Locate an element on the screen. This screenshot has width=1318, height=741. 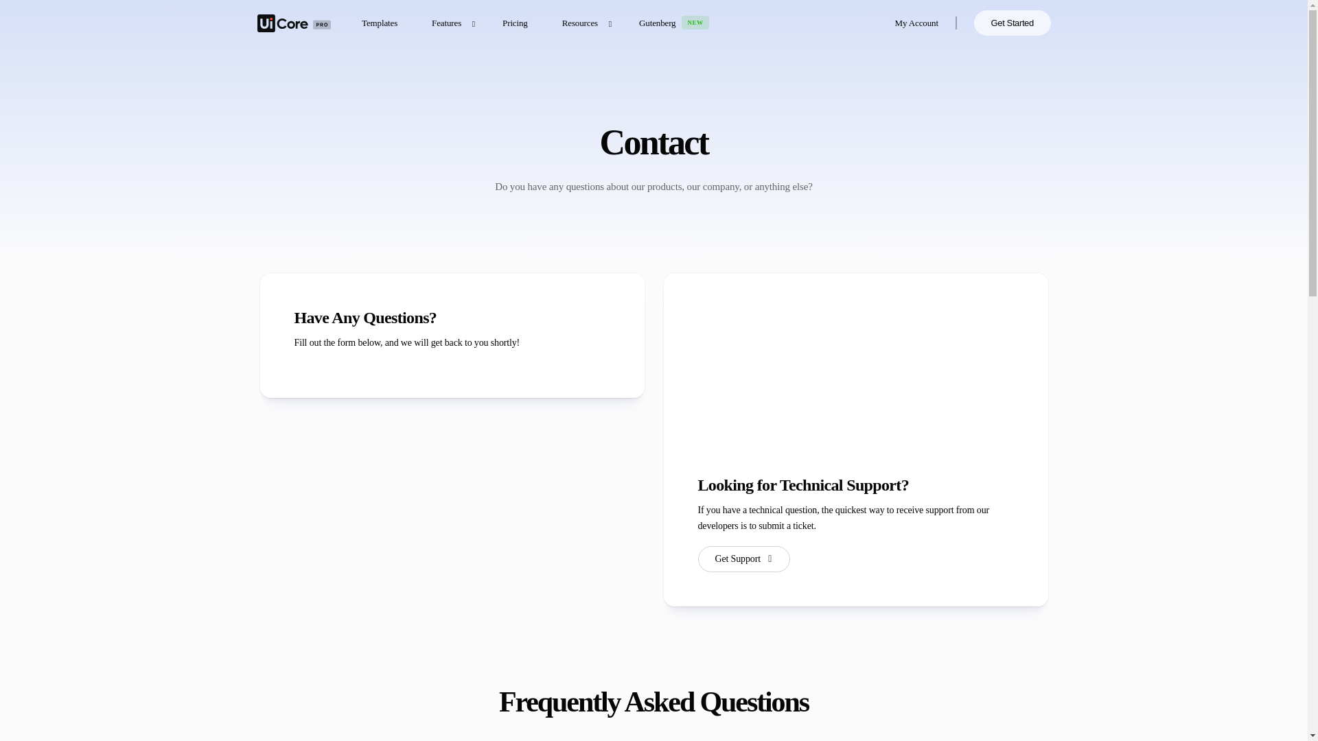
Get Started is located at coordinates (1012, 23).